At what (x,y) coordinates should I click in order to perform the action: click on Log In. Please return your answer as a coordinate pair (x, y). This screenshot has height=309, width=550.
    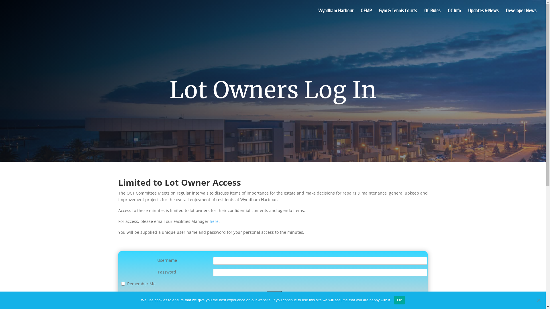
    Looking at the image, I should click on (274, 294).